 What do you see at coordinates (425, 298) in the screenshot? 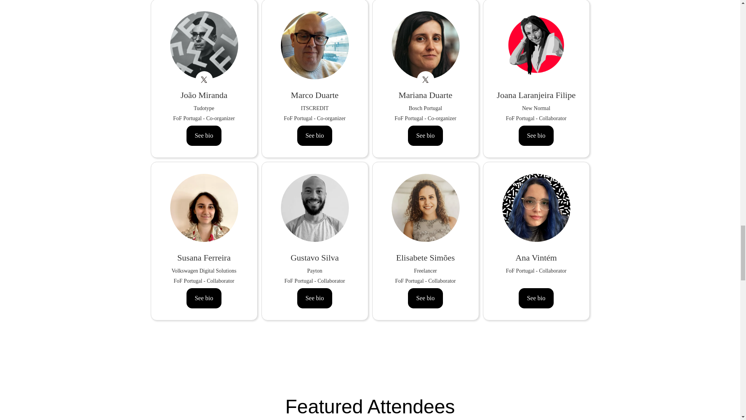
I see `See bio` at bounding box center [425, 298].